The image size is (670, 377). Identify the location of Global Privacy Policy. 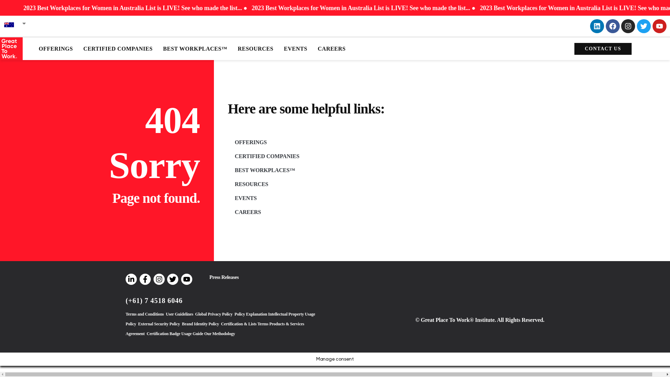
(214, 314).